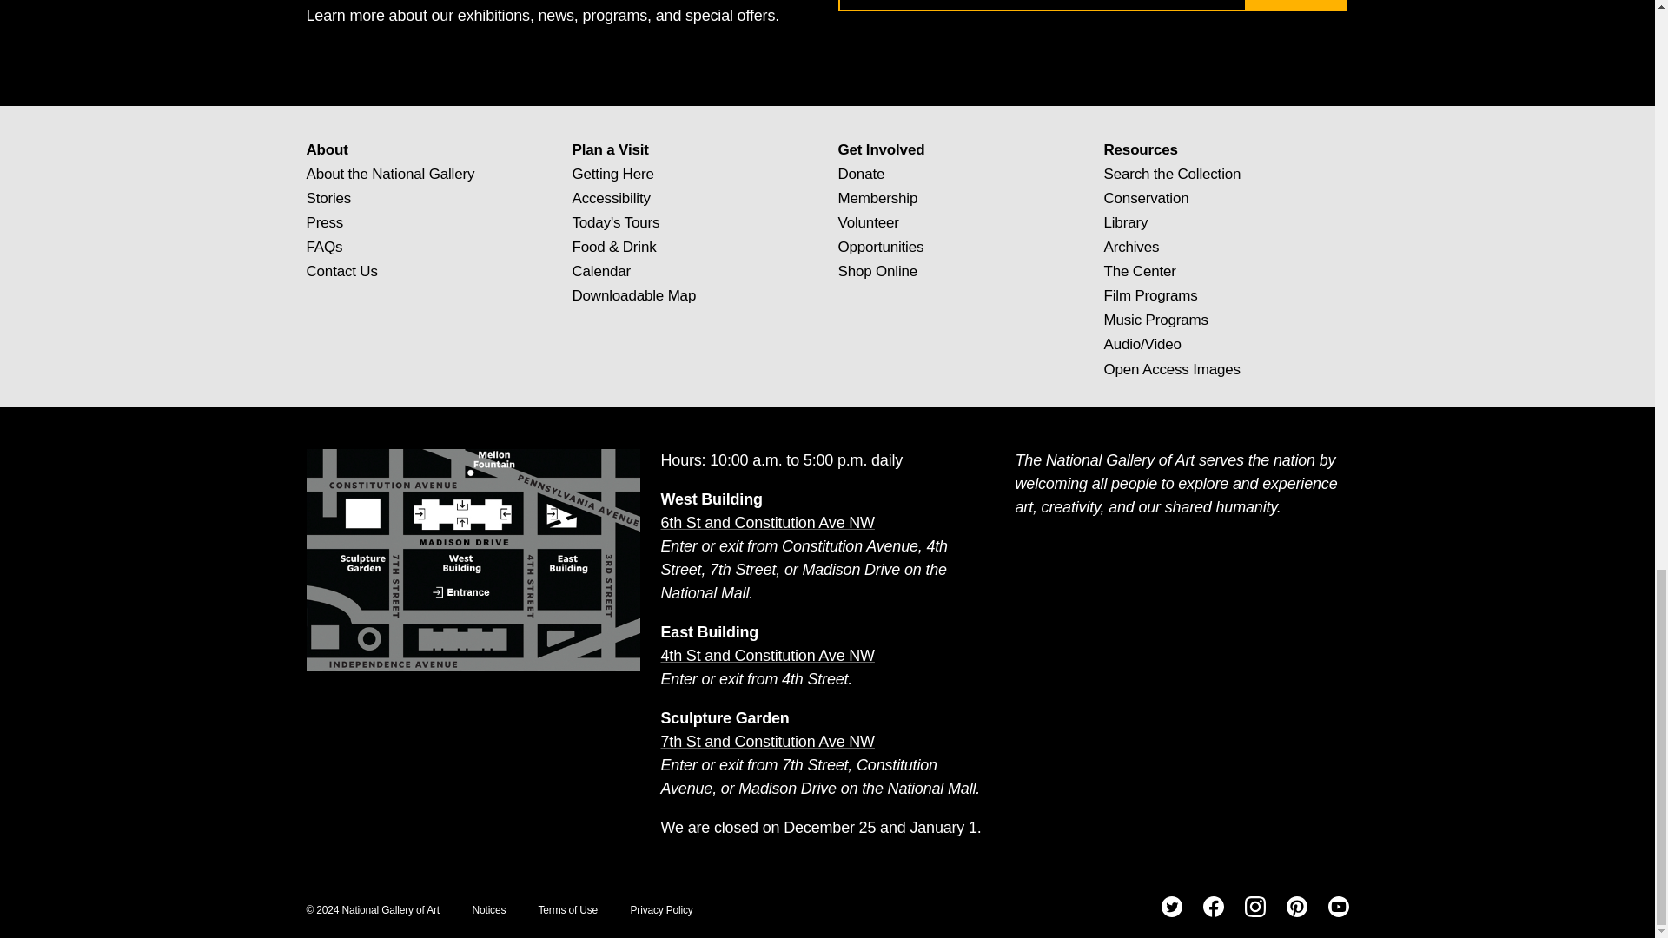 This screenshot has height=938, width=1668. What do you see at coordinates (1294, 5) in the screenshot?
I see `Sign Up` at bounding box center [1294, 5].